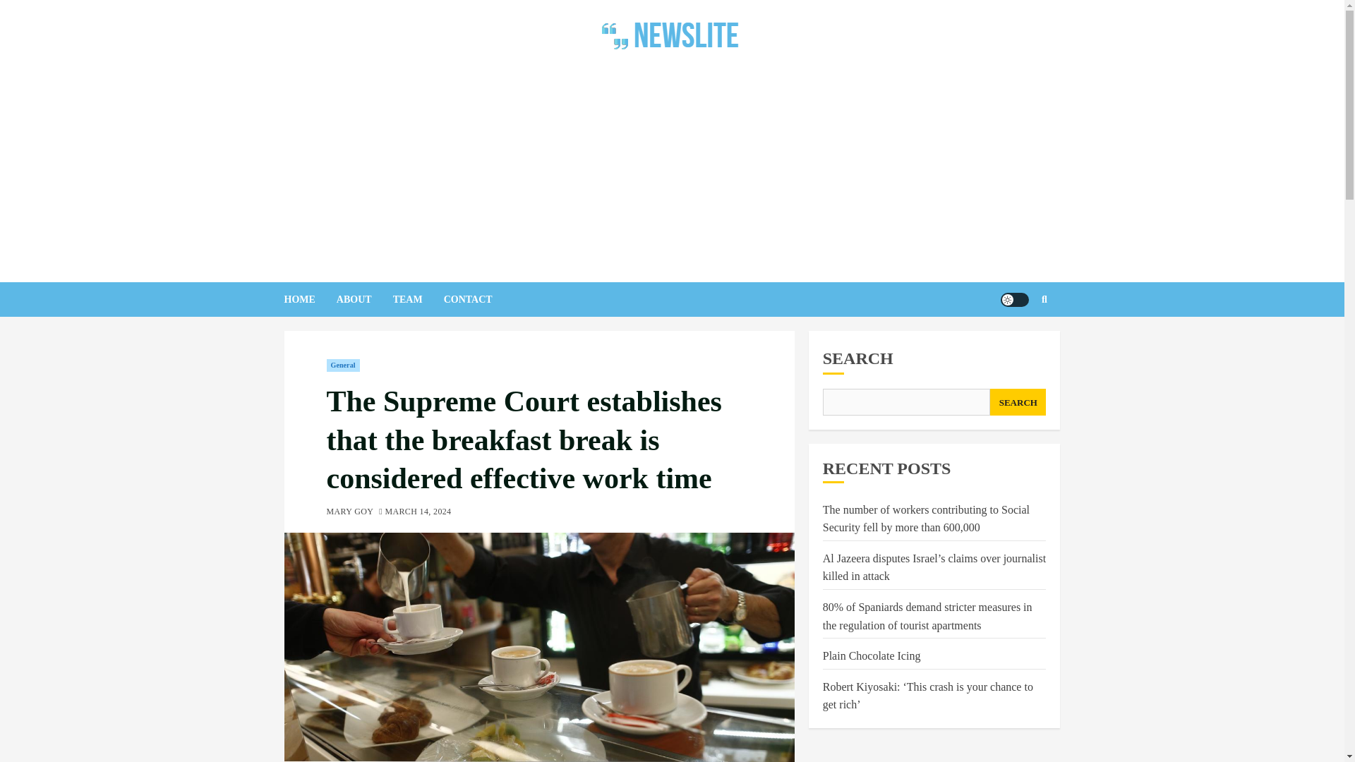 This screenshot has height=762, width=1355. What do you see at coordinates (418, 299) in the screenshot?
I see `TEAM` at bounding box center [418, 299].